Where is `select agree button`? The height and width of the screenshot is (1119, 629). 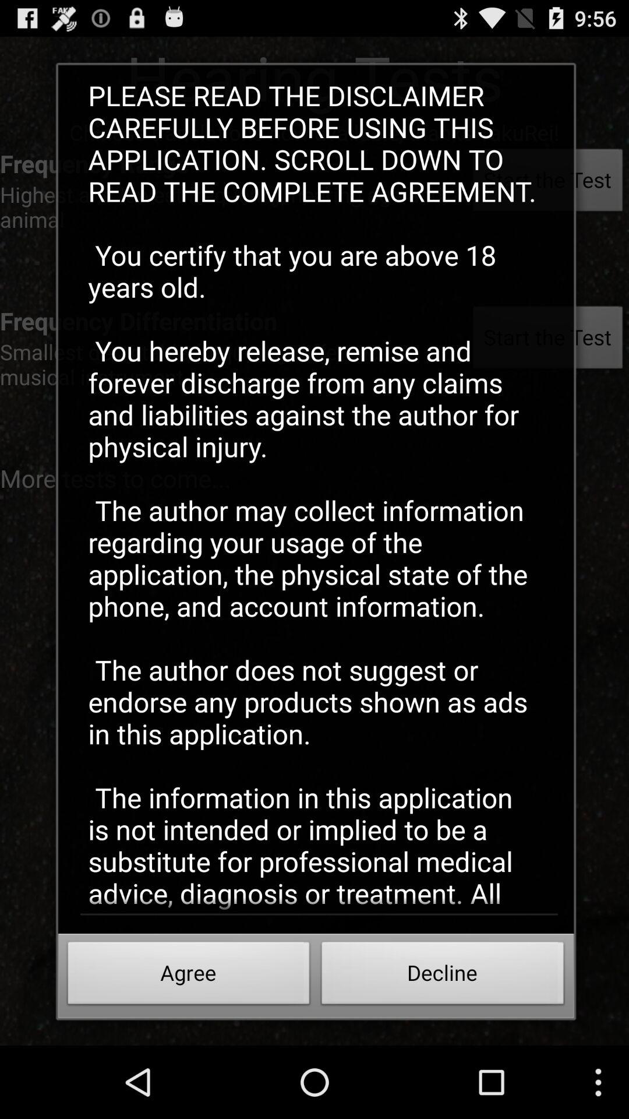
select agree button is located at coordinates (189, 976).